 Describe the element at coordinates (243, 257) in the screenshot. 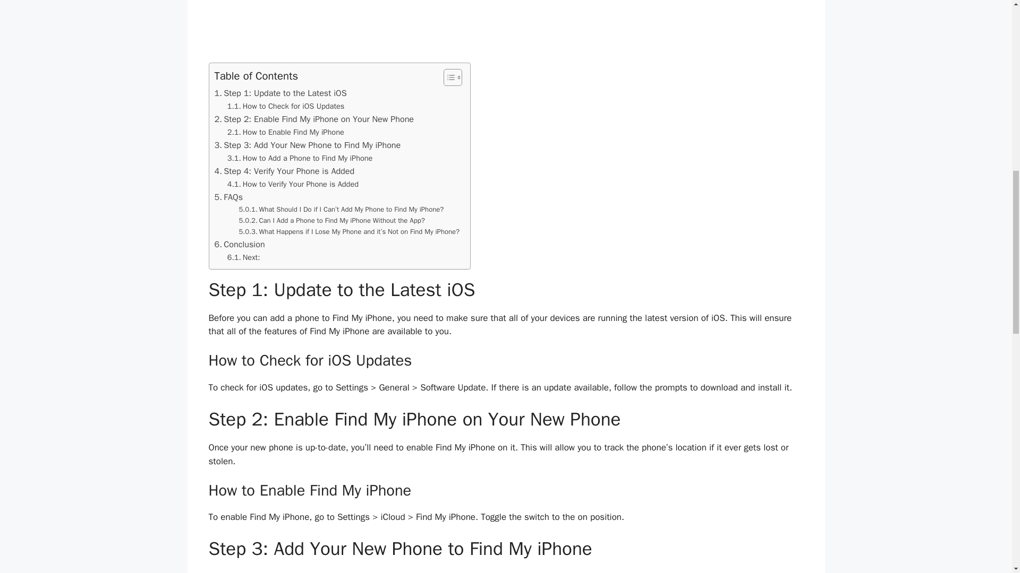

I see `Next:` at that location.